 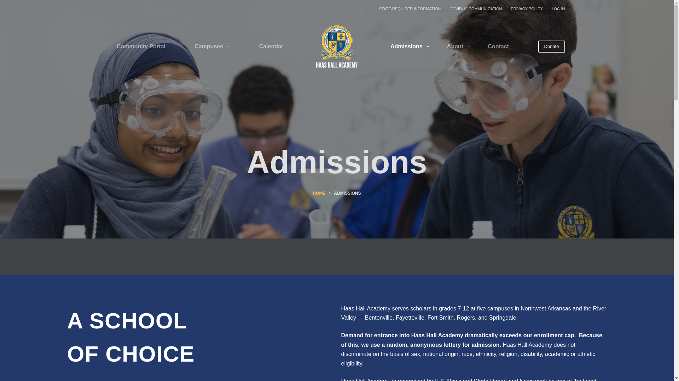 What do you see at coordinates (476, 8) in the screenshot?
I see `COVID-19 COMMUNICATION` at bounding box center [476, 8].